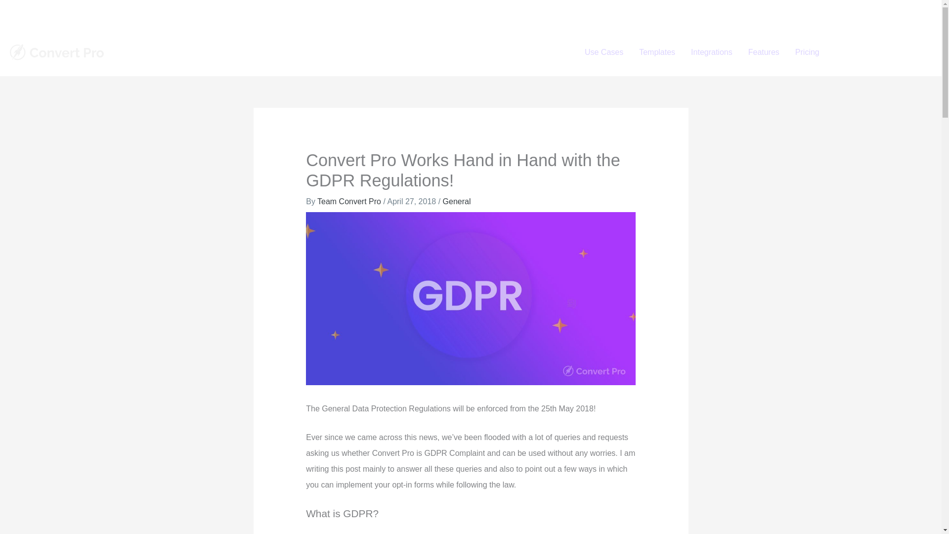 The image size is (949, 534). I want to click on Support, so click(824, 13).